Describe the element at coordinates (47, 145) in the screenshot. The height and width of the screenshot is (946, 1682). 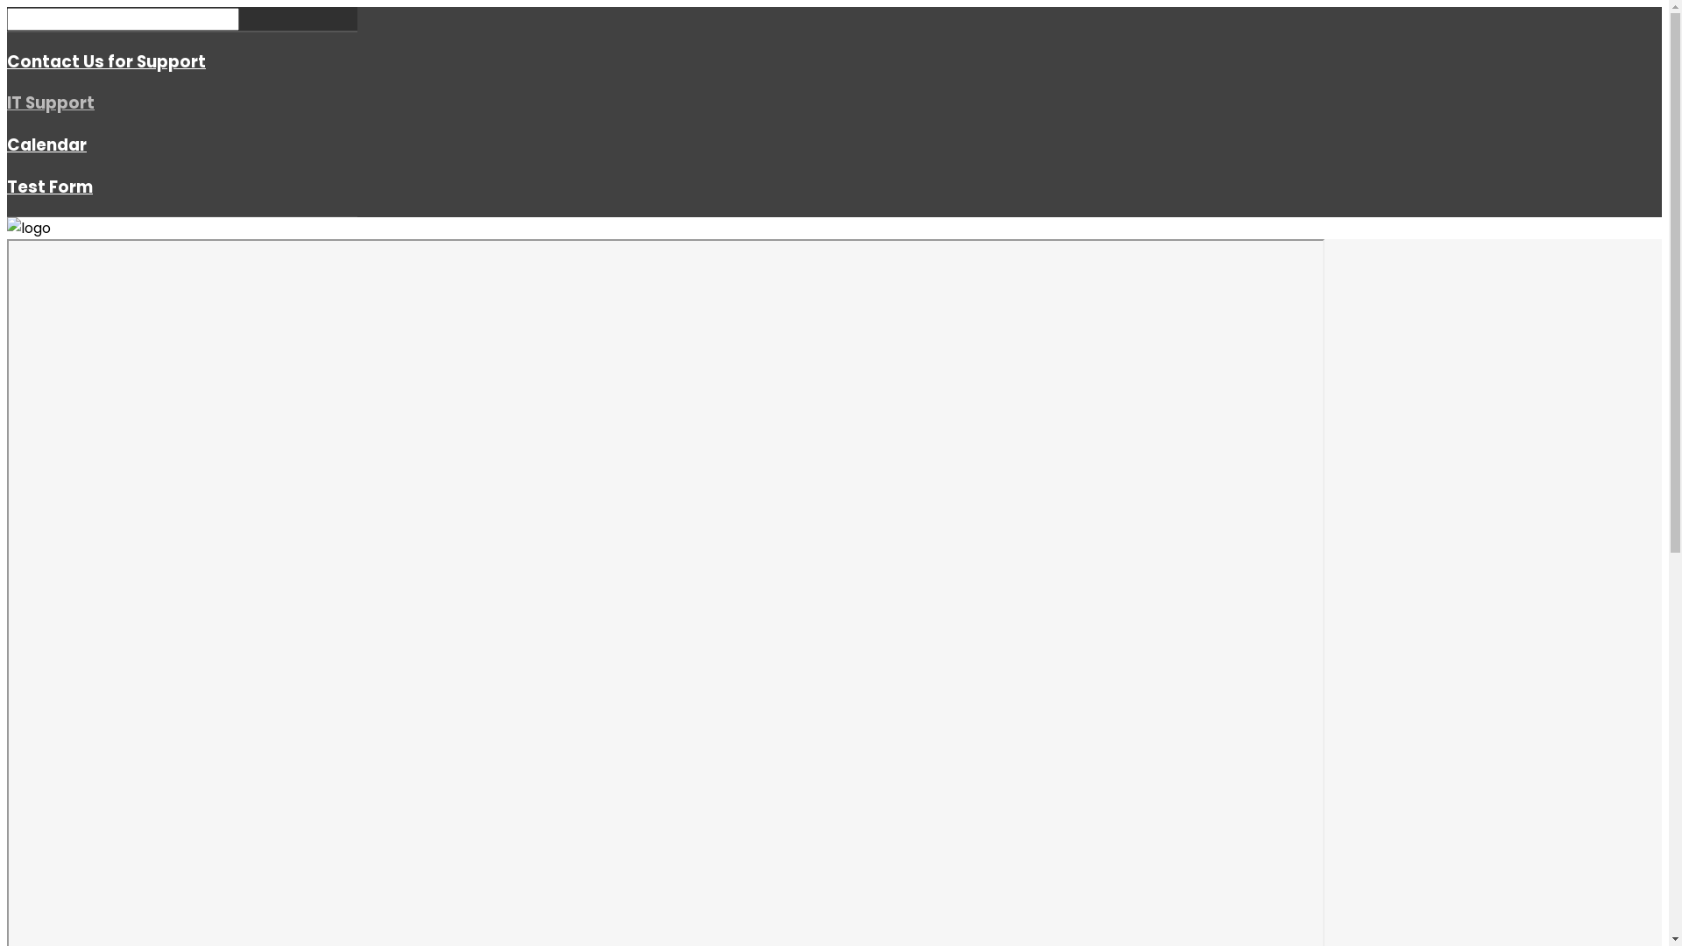
I see `Calendar` at that location.